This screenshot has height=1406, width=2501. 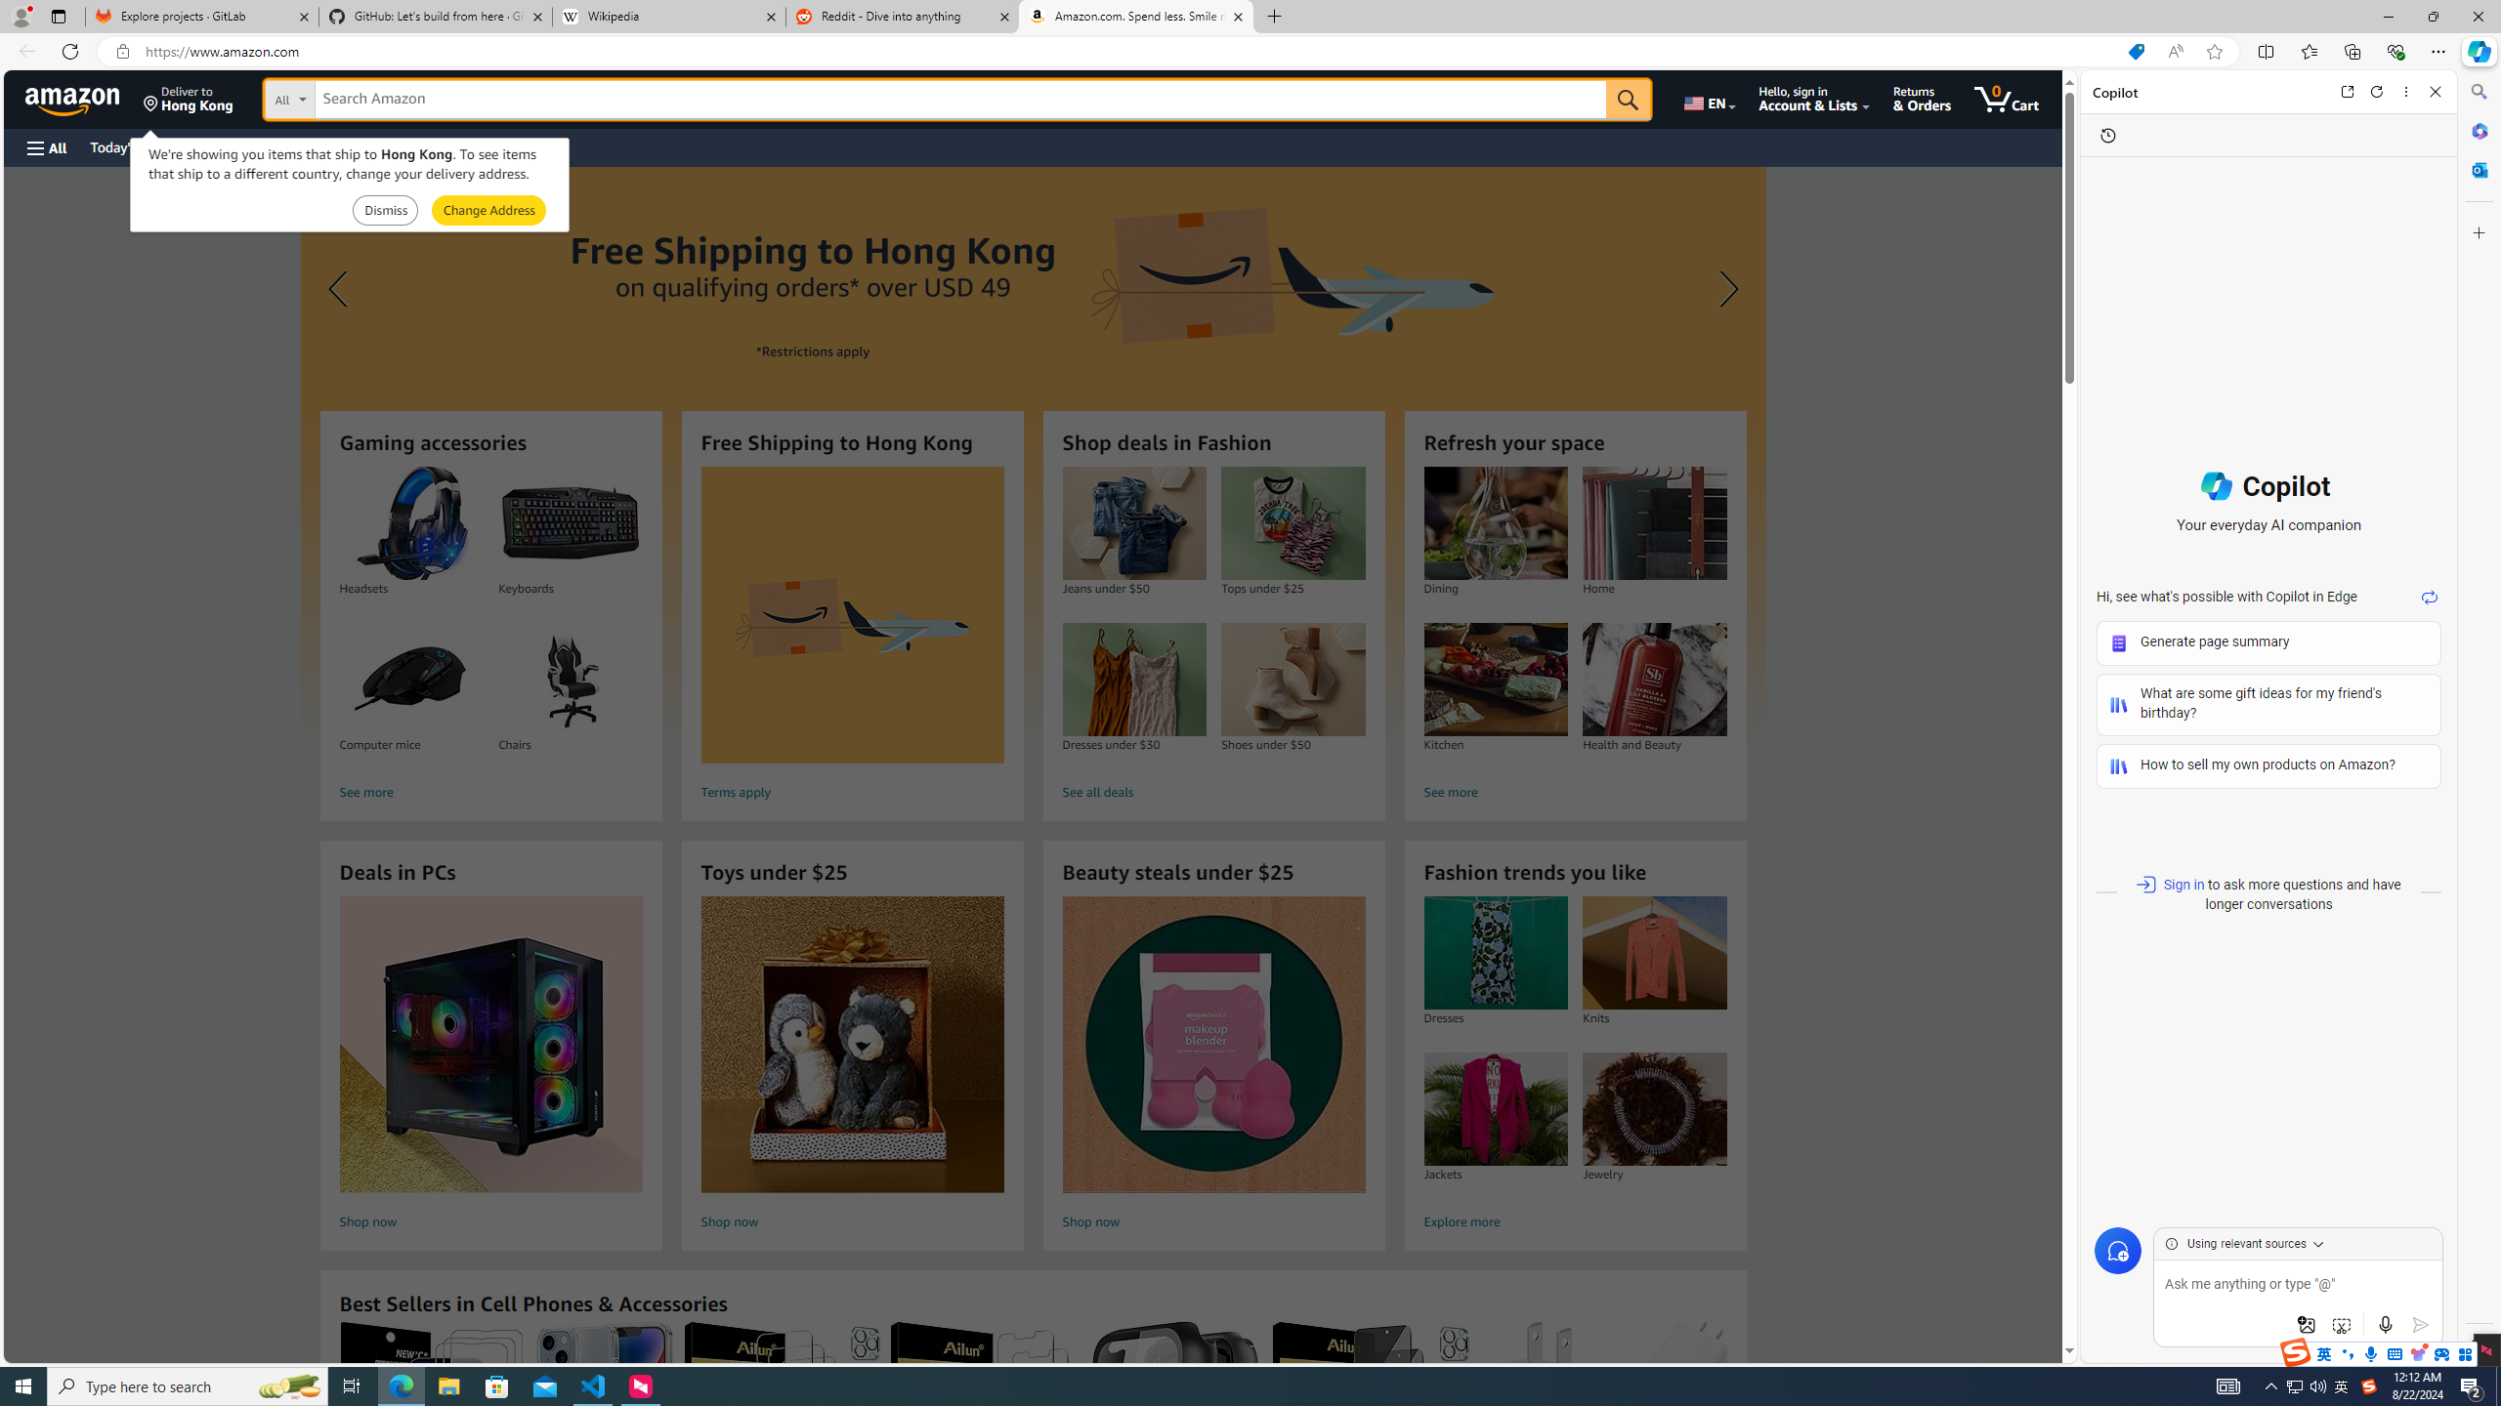 What do you see at coordinates (1495, 1109) in the screenshot?
I see `Jackets` at bounding box center [1495, 1109].